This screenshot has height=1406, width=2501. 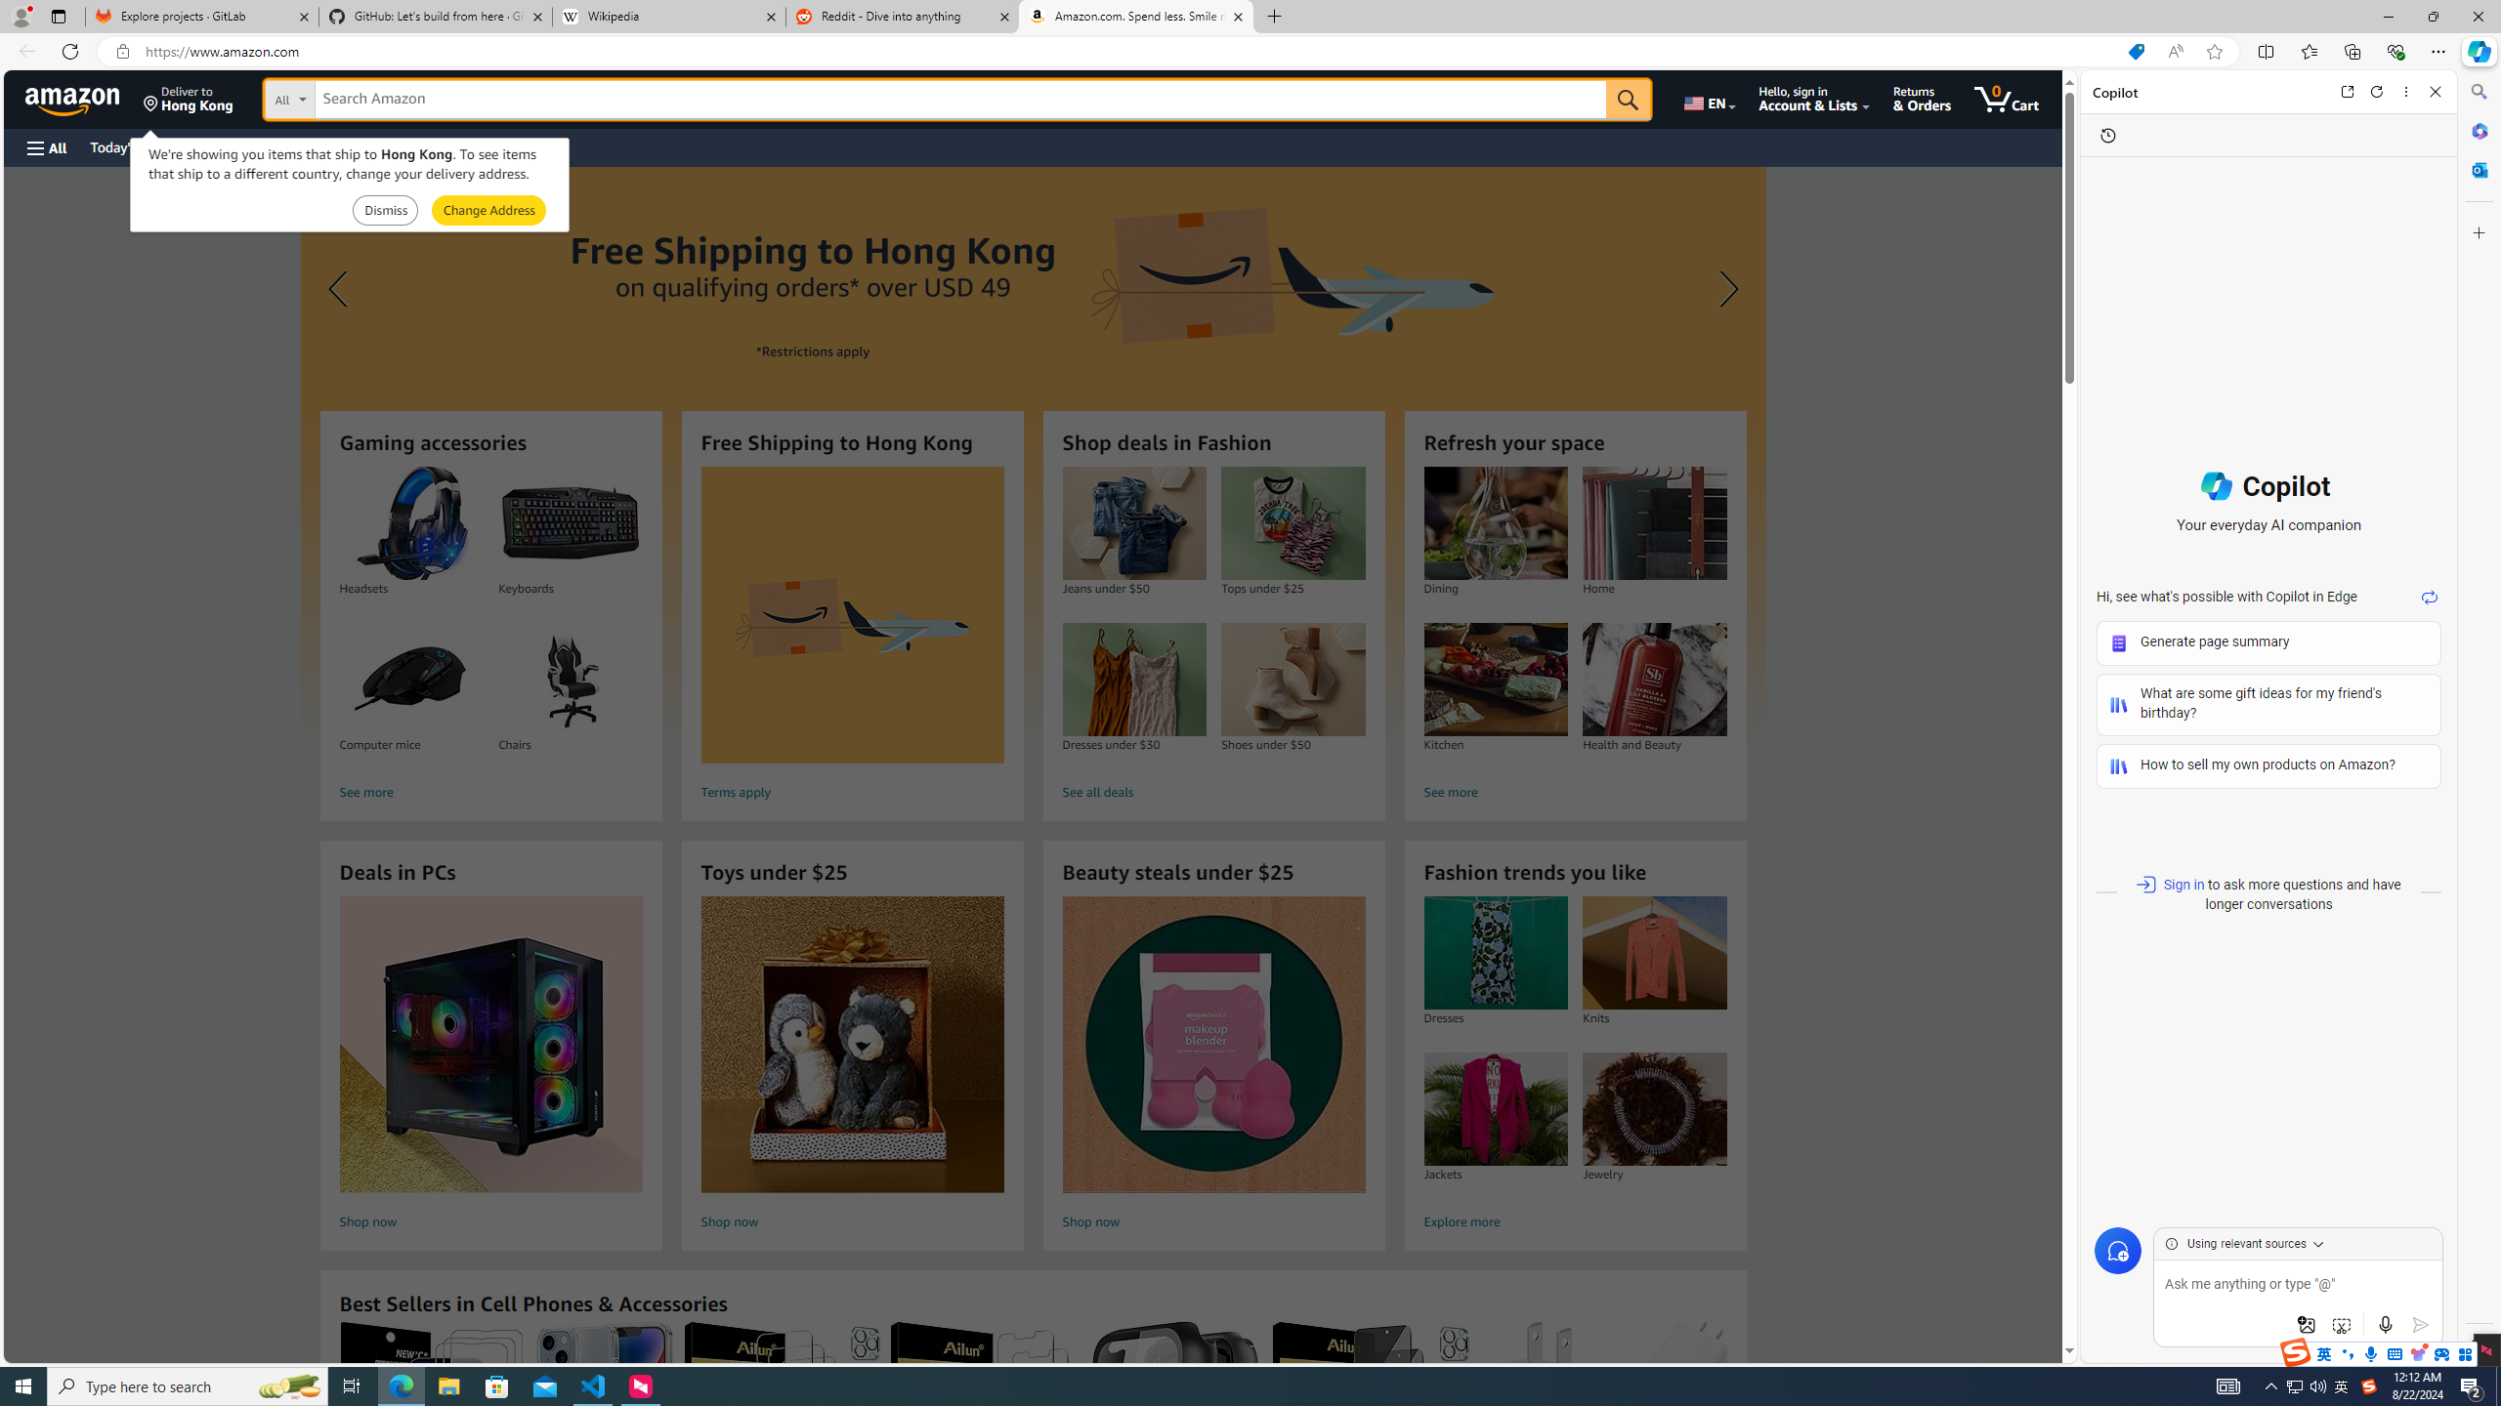 What do you see at coordinates (1495, 1109) in the screenshot?
I see `Jackets` at bounding box center [1495, 1109].